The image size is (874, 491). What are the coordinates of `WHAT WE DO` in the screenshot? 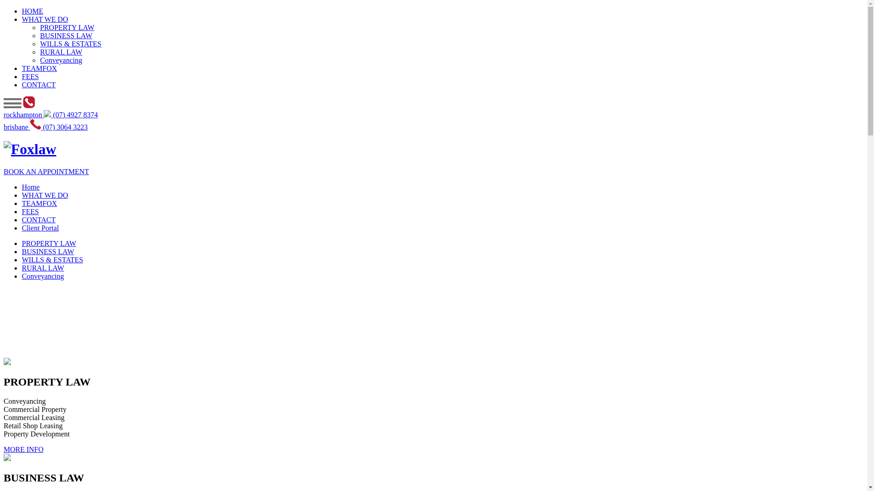 It's located at (45, 19).